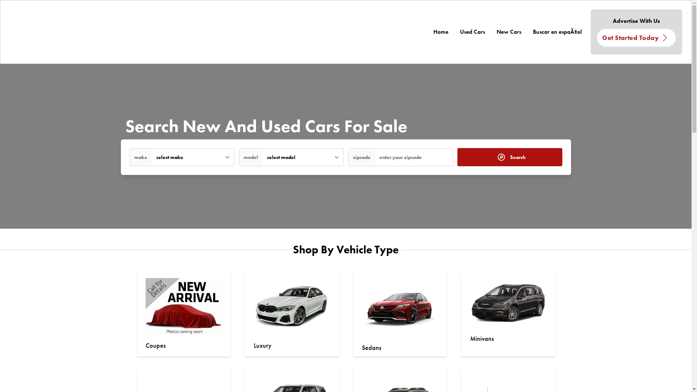 Image resolution: width=697 pixels, height=392 pixels. What do you see at coordinates (509, 32) in the screenshot?
I see `New Cars` at bounding box center [509, 32].